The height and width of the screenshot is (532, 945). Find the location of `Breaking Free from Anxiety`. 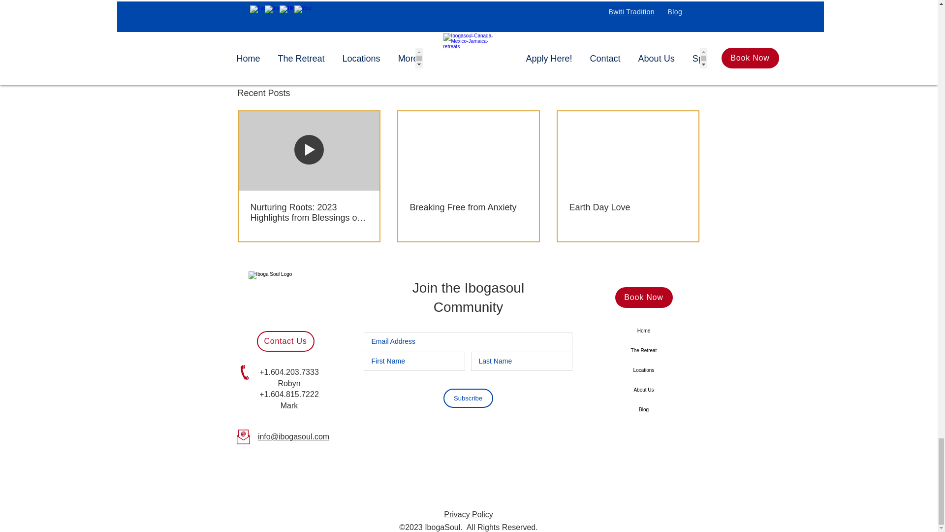

Breaking Free from Anxiety is located at coordinates (468, 208).